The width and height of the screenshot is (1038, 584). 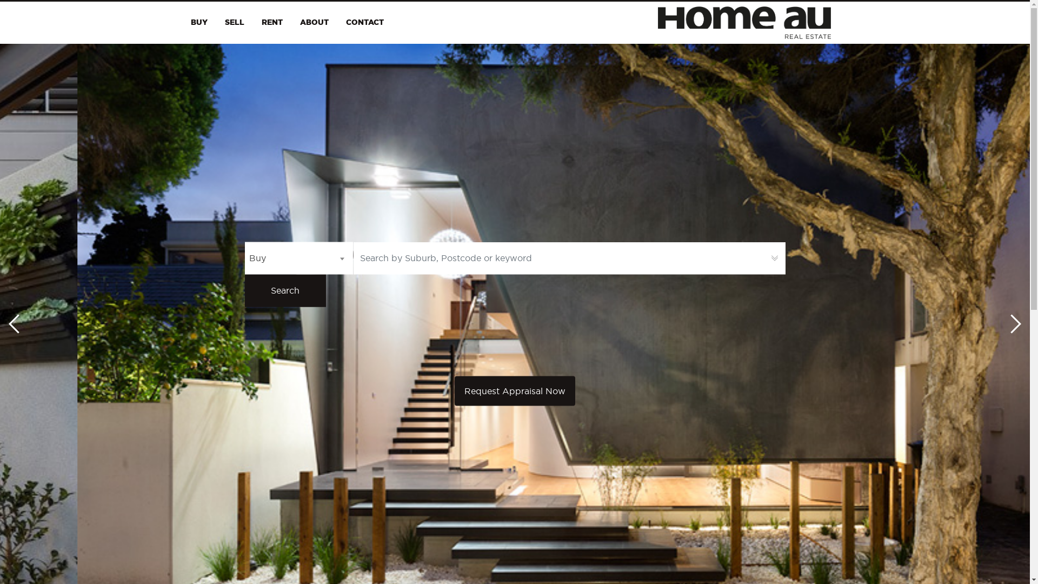 What do you see at coordinates (199, 23) in the screenshot?
I see `BUY` at bounding box center [199, 23].